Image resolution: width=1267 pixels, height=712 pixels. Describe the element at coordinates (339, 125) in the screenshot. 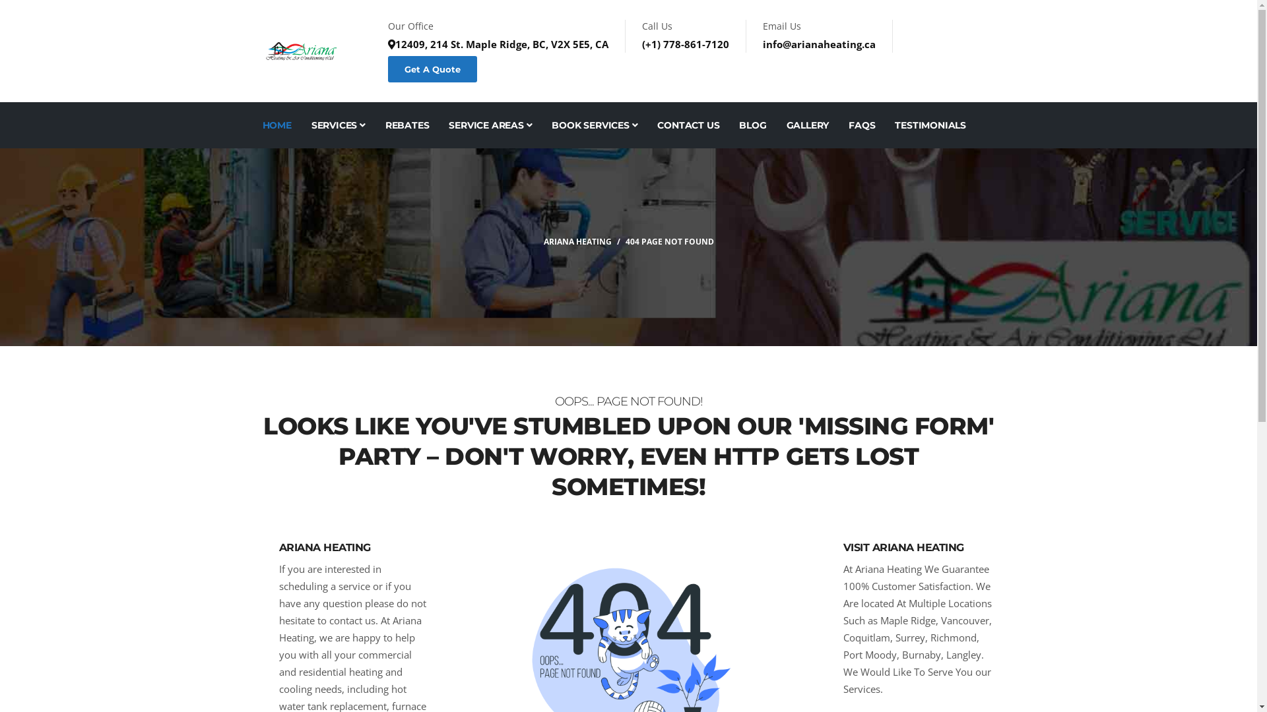

I see `SERVICES` at that location.